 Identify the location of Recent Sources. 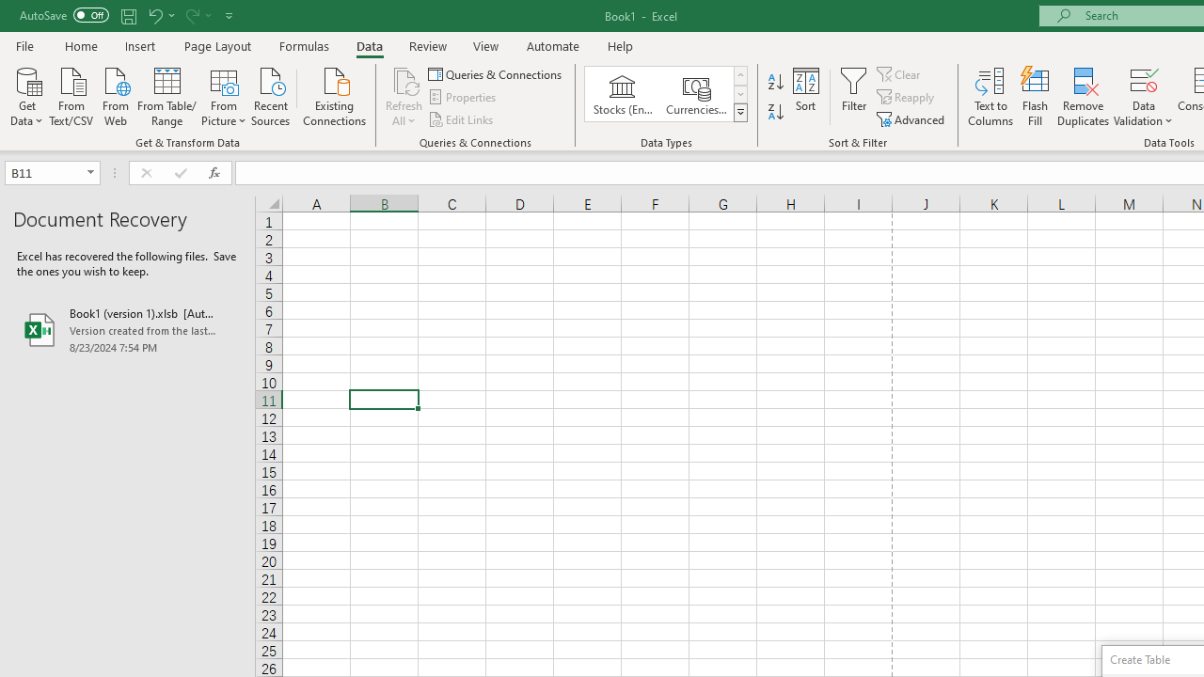
(271, 95).